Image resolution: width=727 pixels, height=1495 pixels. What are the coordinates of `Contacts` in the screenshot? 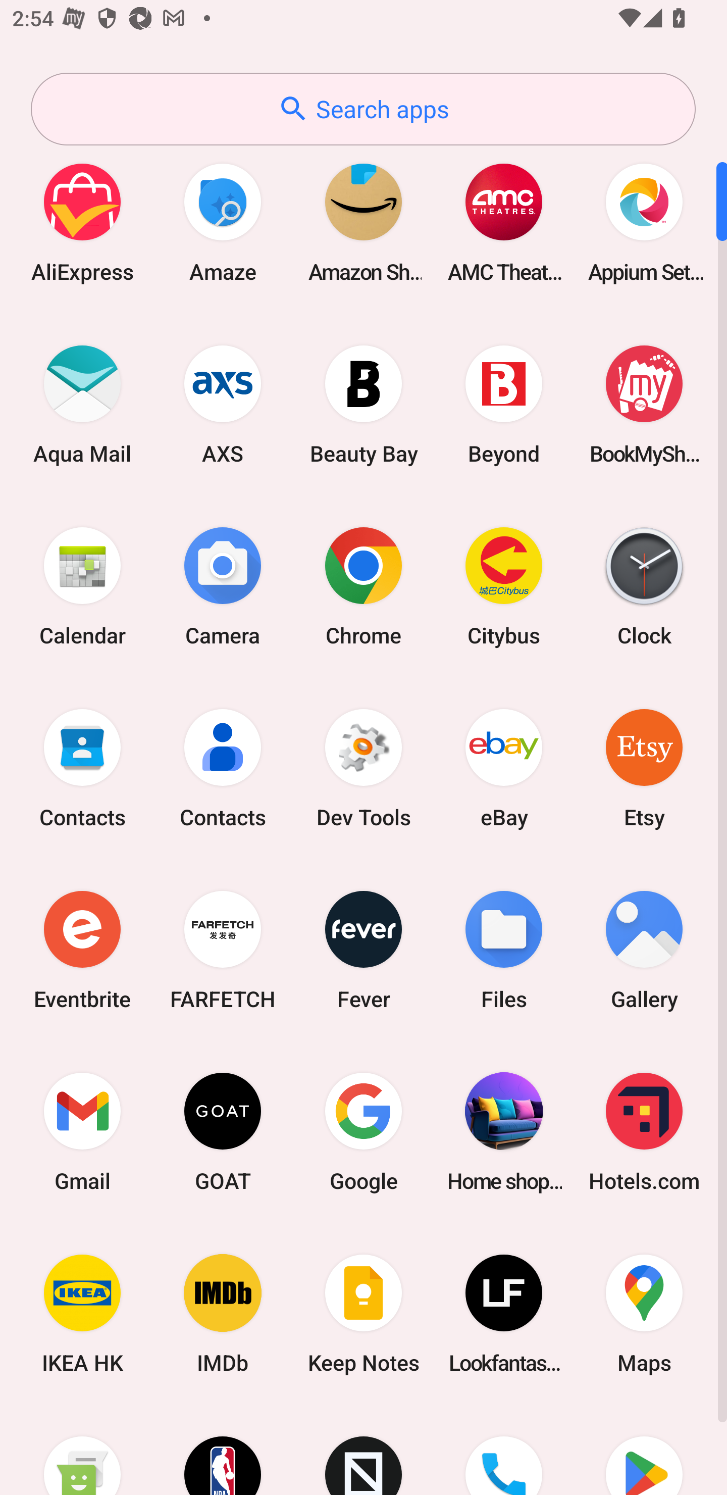 It's located at (223, 768).